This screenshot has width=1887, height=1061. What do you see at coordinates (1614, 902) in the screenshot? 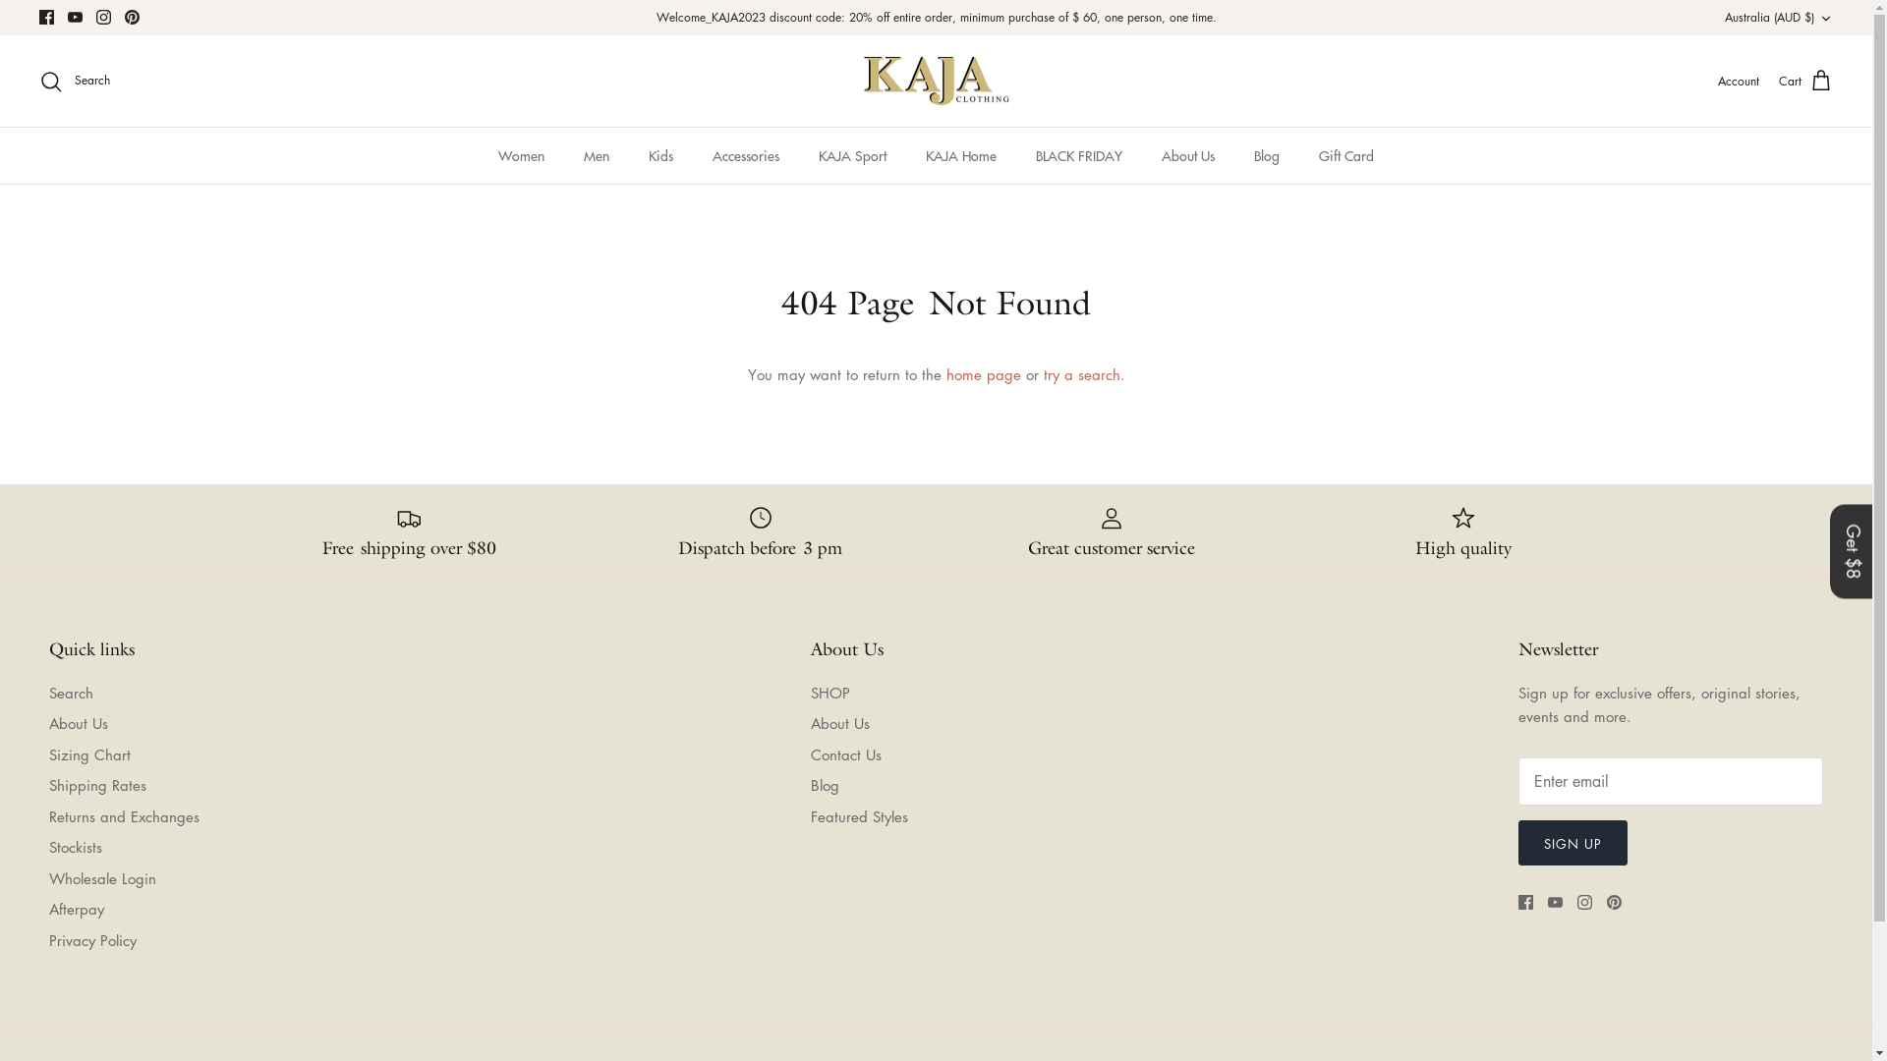
I see `Pinterest` at bounding box center [1614, 902].